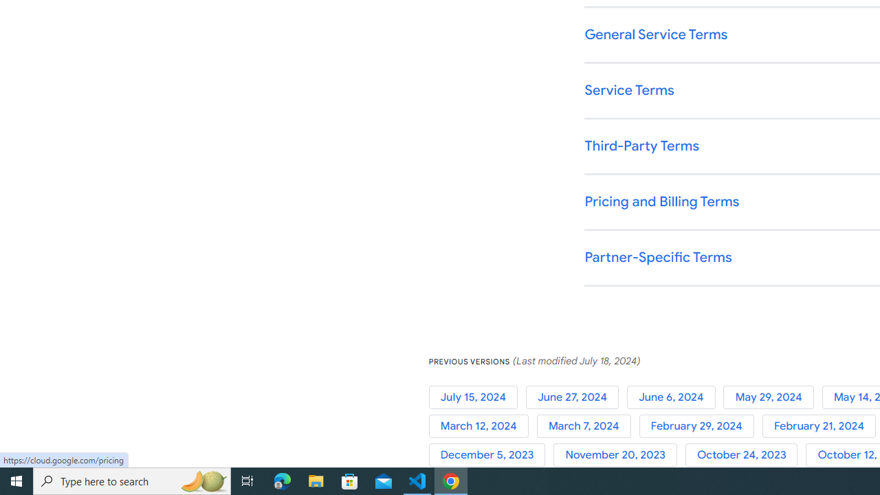  I want to click on March 7, 2024, so click(587, 426).